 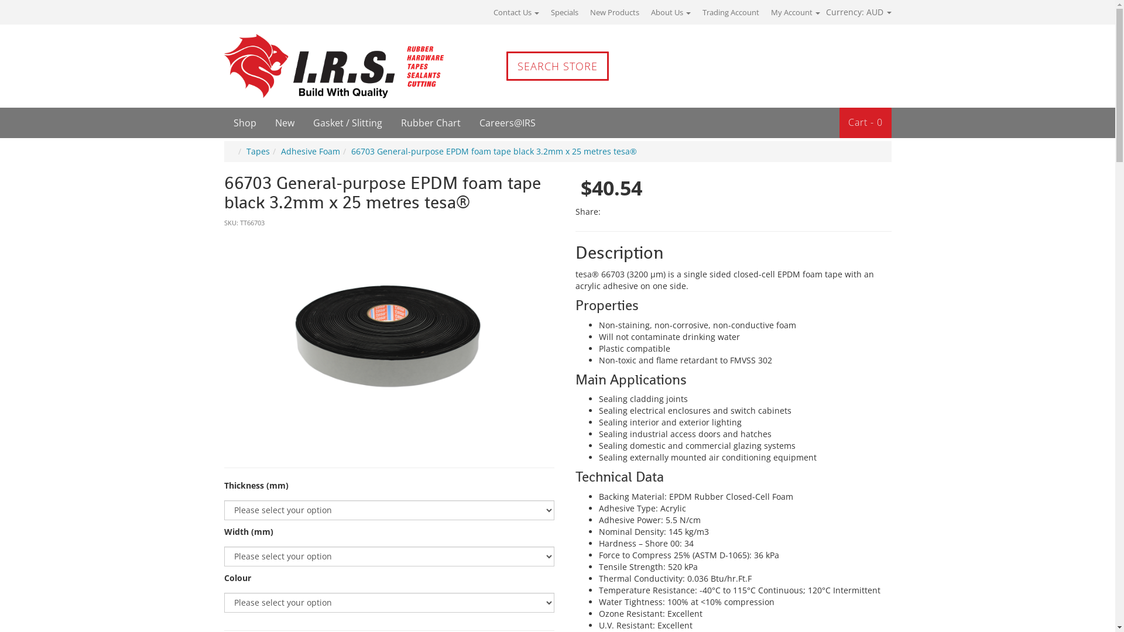 What do you see at coordinates (430, 123) in the screenshot?
I see `Rubber Chart` at bounding box center [430, 123].